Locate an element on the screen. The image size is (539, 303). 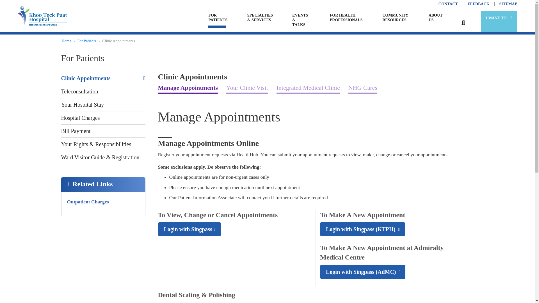
CONTACT is located at coordinates (448, 4).